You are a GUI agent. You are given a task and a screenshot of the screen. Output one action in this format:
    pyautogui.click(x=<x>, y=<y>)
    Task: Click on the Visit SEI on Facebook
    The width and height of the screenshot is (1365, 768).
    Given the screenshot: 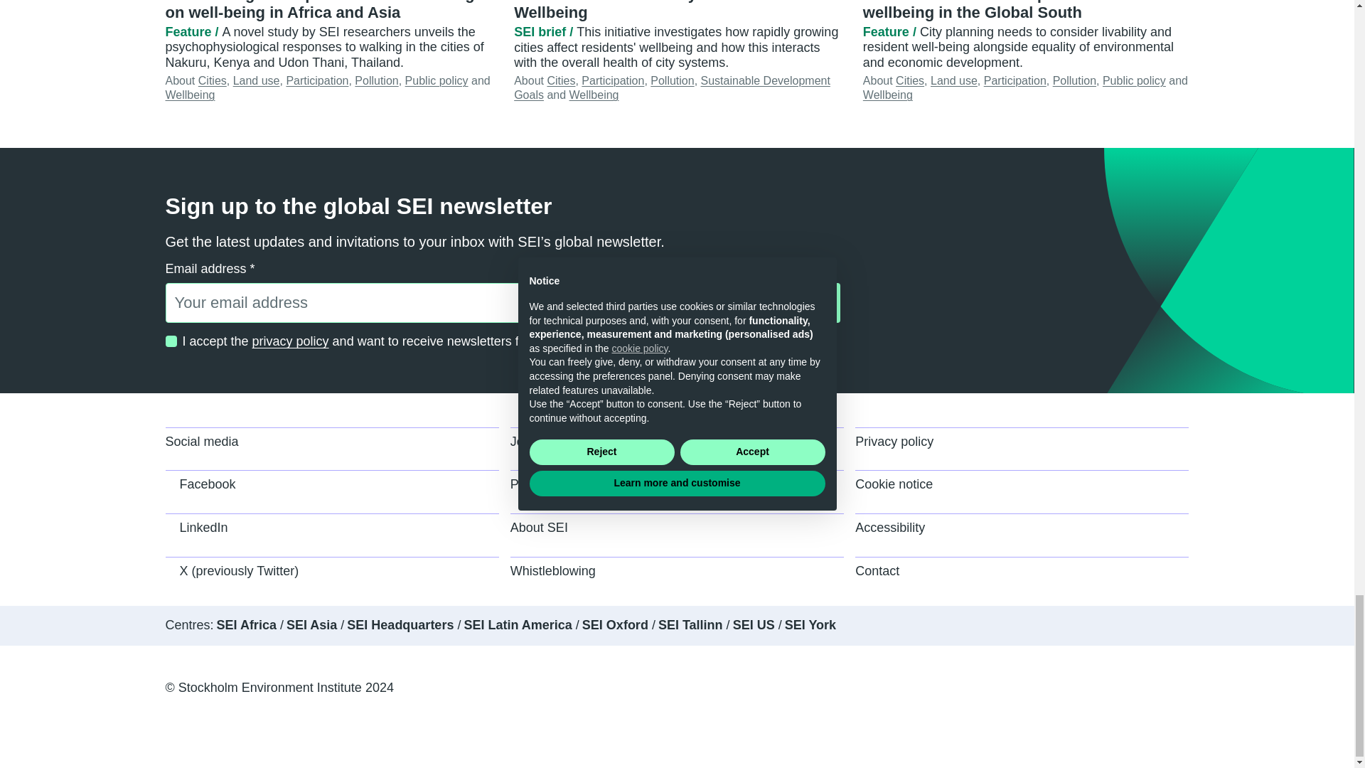 What is the action you would take?
    pyautogui.click(x=331, y=491)
    